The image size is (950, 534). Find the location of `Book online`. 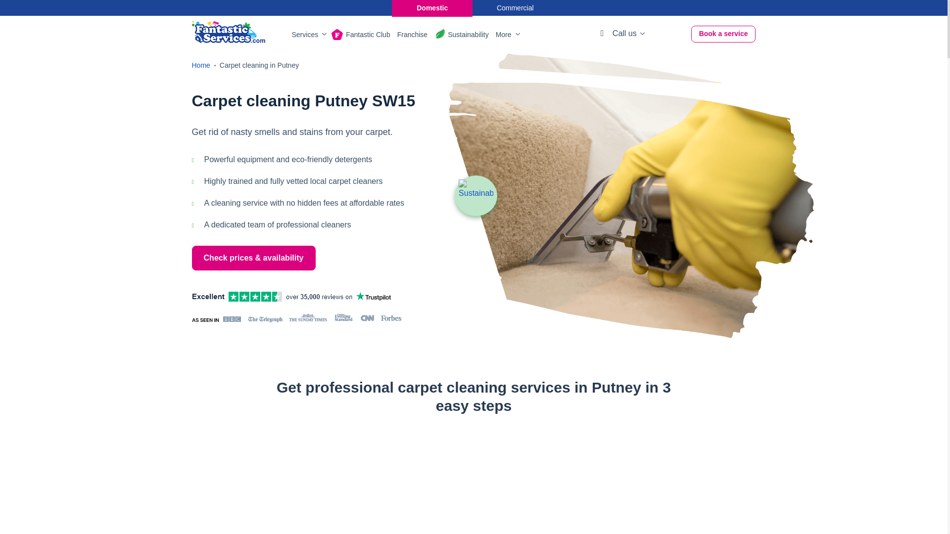

Book online is located at coordinates (723, 34).